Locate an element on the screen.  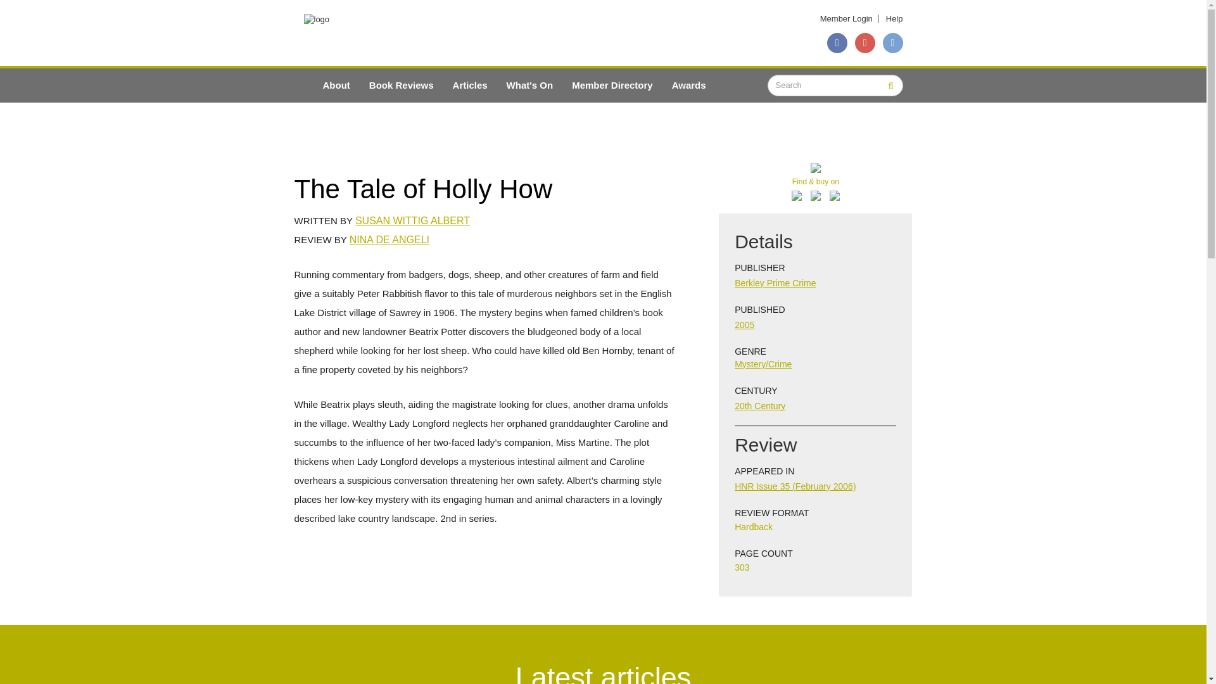
Member Directory is located at coordinates (612, 85).